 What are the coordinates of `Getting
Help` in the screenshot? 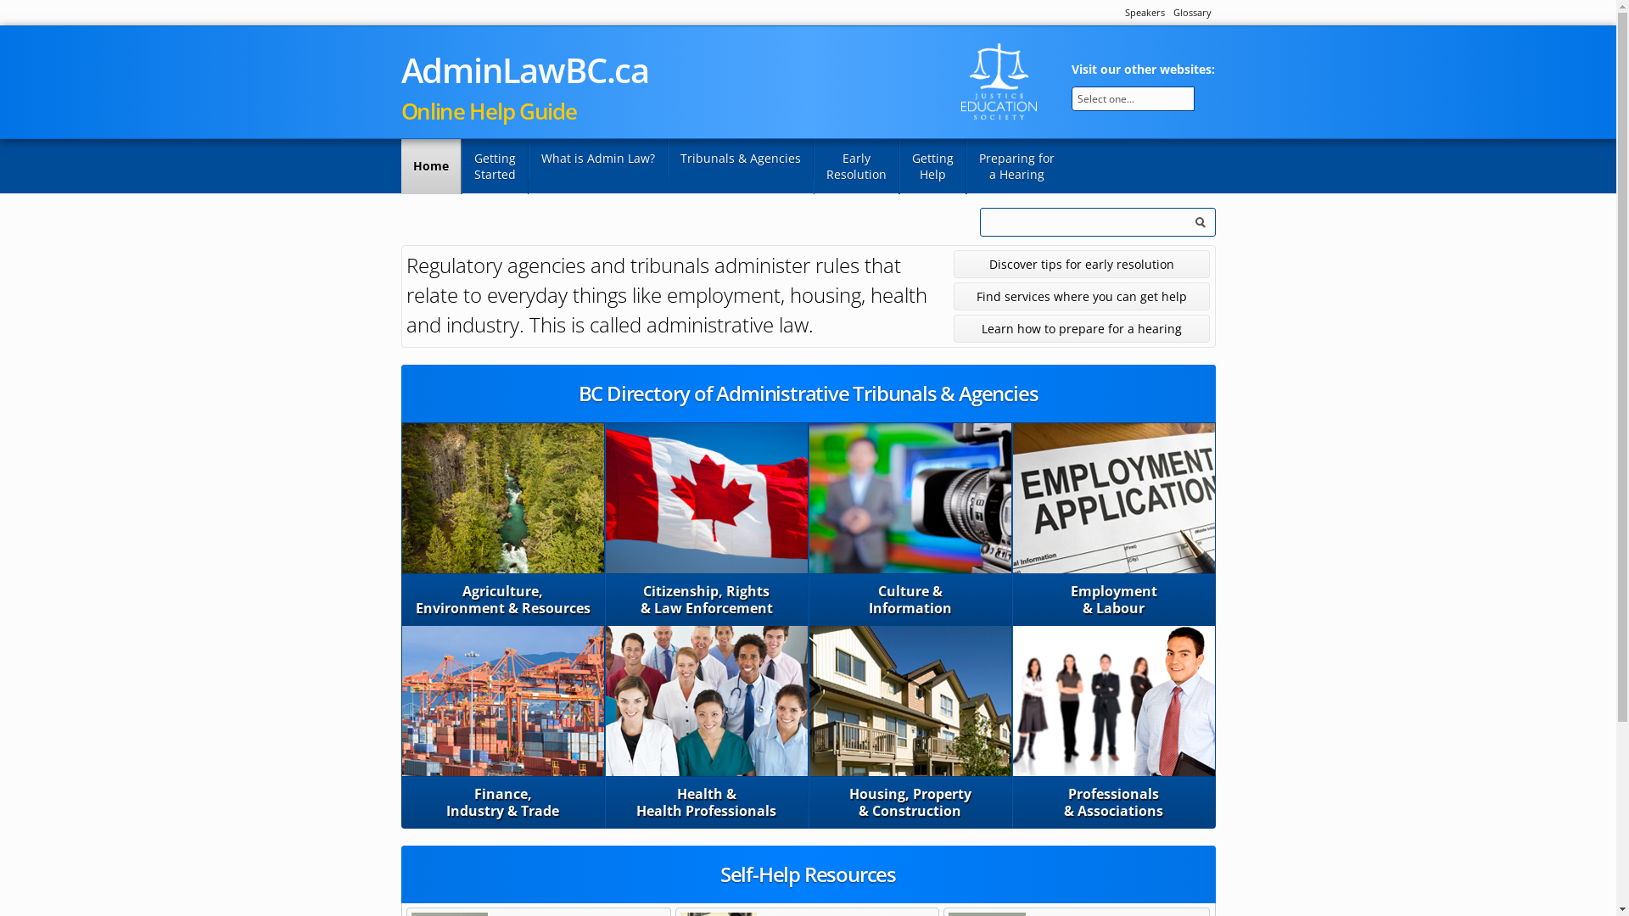 It's located at (933, 166).